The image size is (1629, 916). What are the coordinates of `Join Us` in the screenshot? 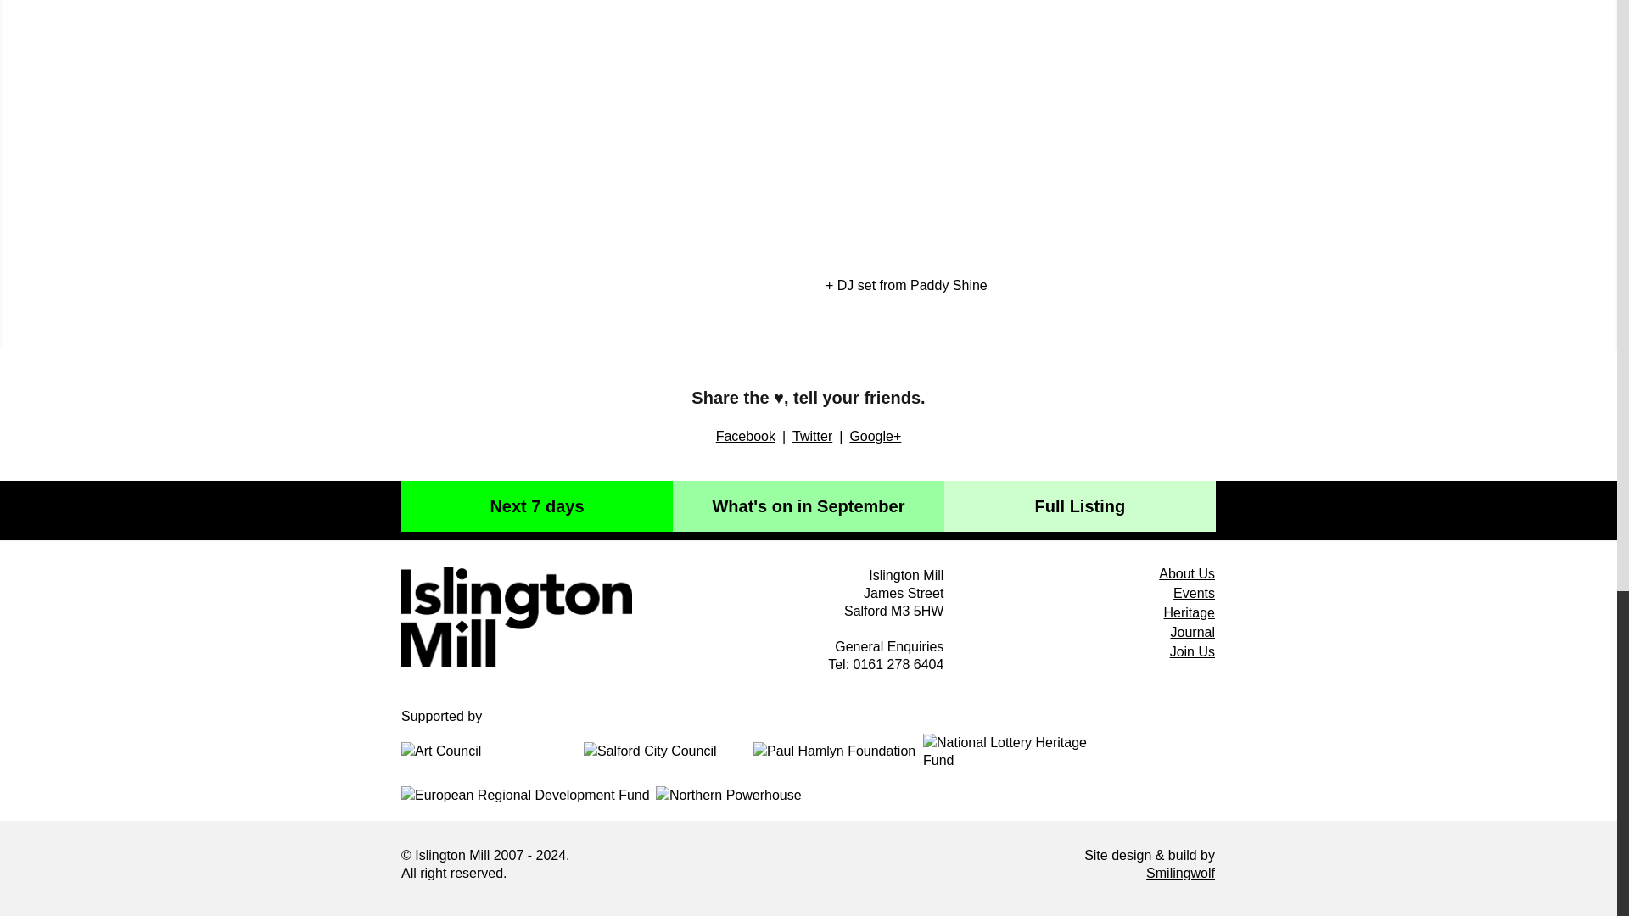 It's located at (1192, 651).